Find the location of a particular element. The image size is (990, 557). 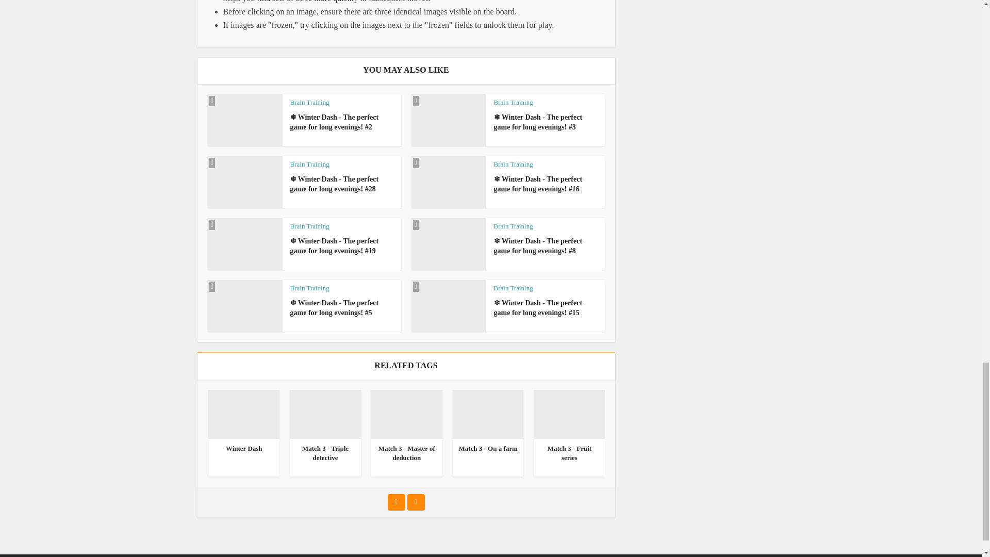

Brain Training is located at coordinates (514, 102).